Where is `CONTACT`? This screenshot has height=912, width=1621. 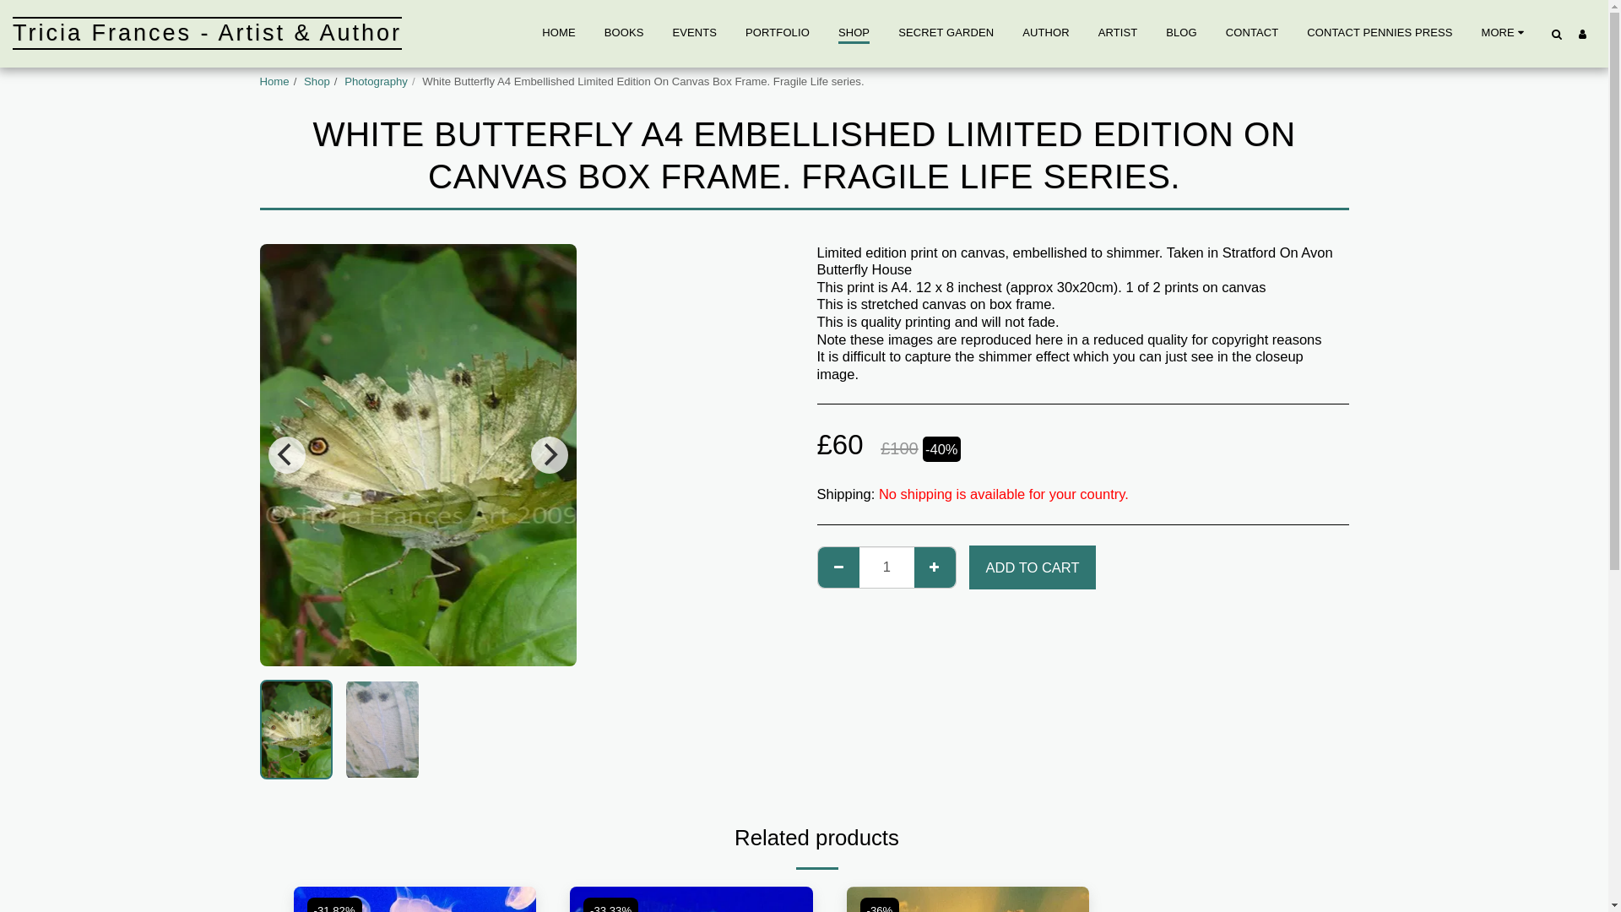 CONTACT is located at coordinates (1252, 32).